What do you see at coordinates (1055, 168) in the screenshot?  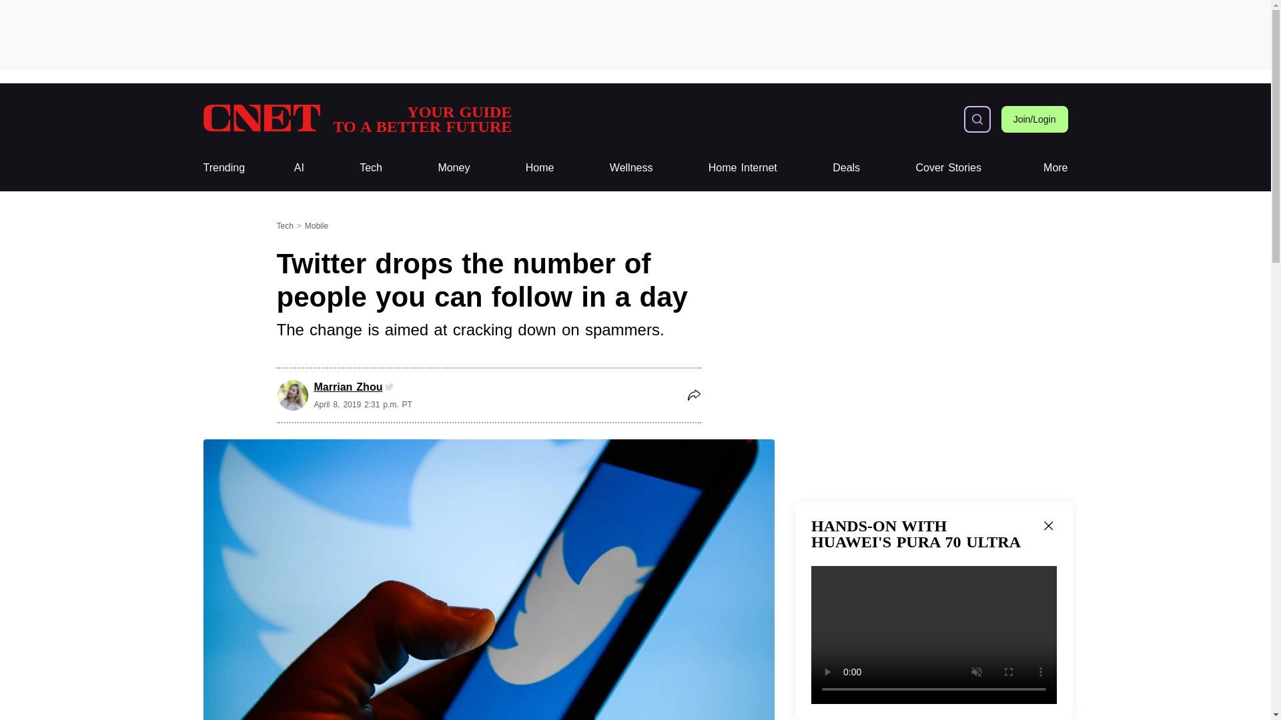 I see `More` at bounding box center [1055, 168].